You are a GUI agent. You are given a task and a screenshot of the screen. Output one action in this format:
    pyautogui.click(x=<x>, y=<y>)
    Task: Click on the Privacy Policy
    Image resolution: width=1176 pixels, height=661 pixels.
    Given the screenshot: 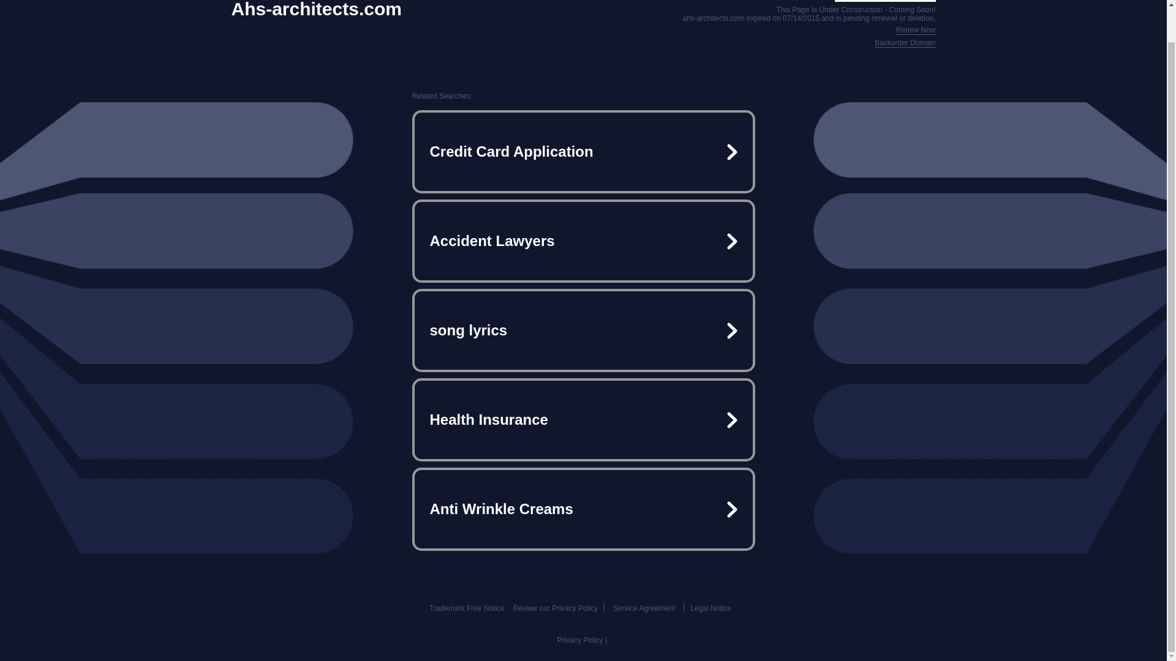 What is the action you would take?
    pyautogui.click(x=580, y=640)
    